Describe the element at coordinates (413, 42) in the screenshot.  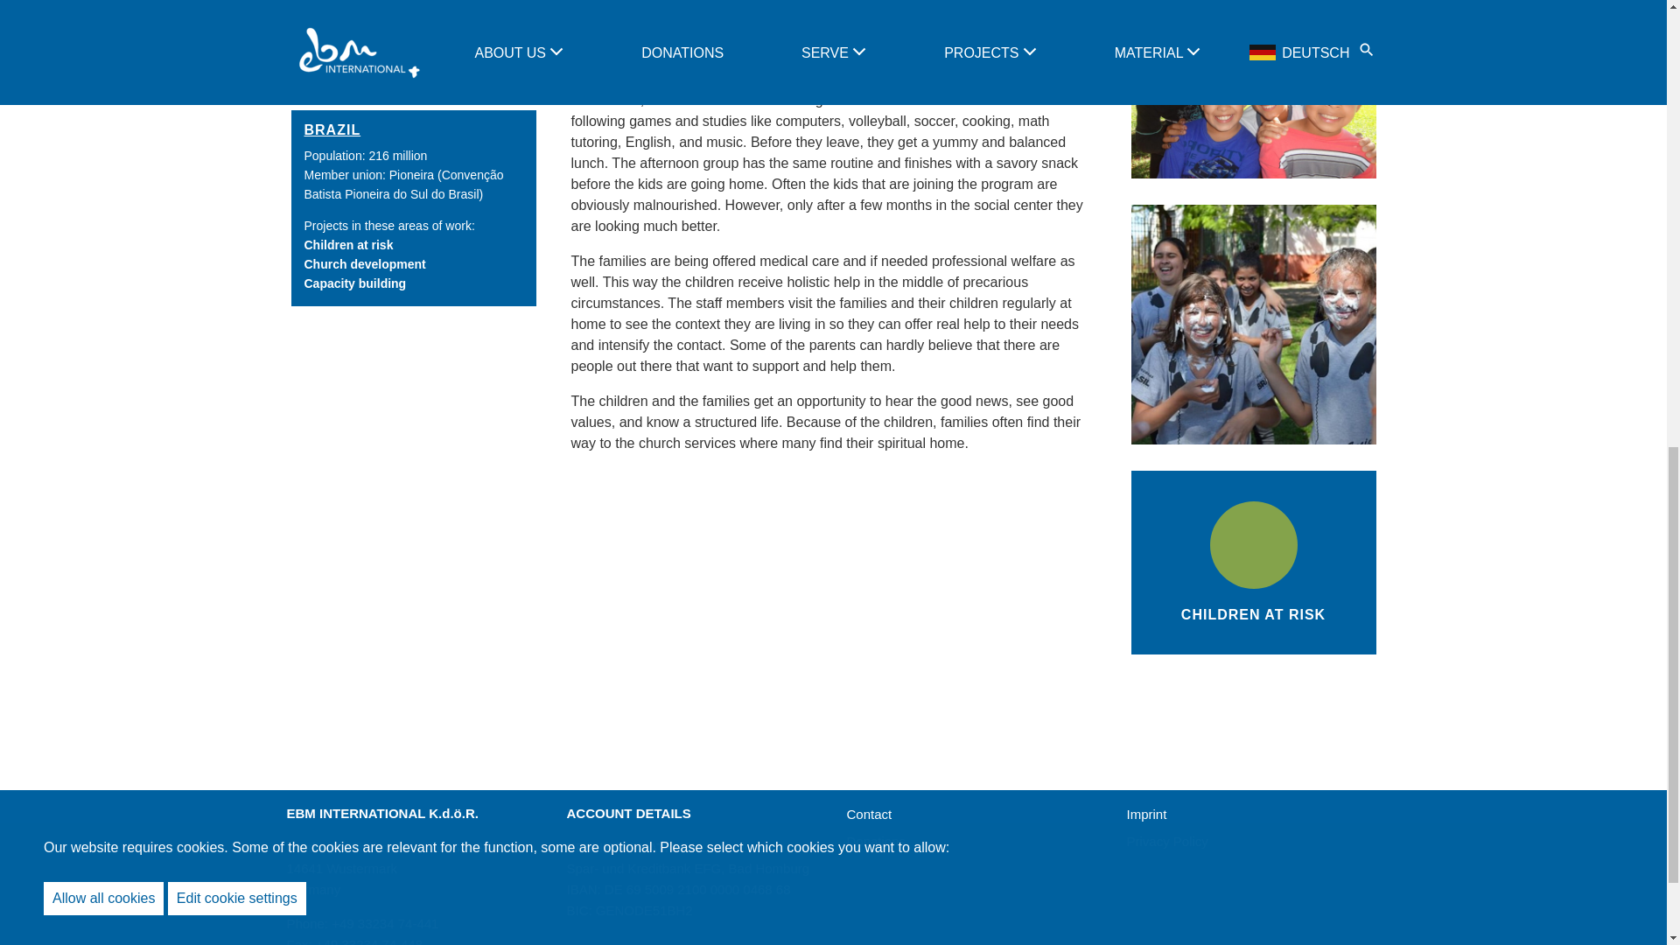
I see `DONATE NOW` at that location.